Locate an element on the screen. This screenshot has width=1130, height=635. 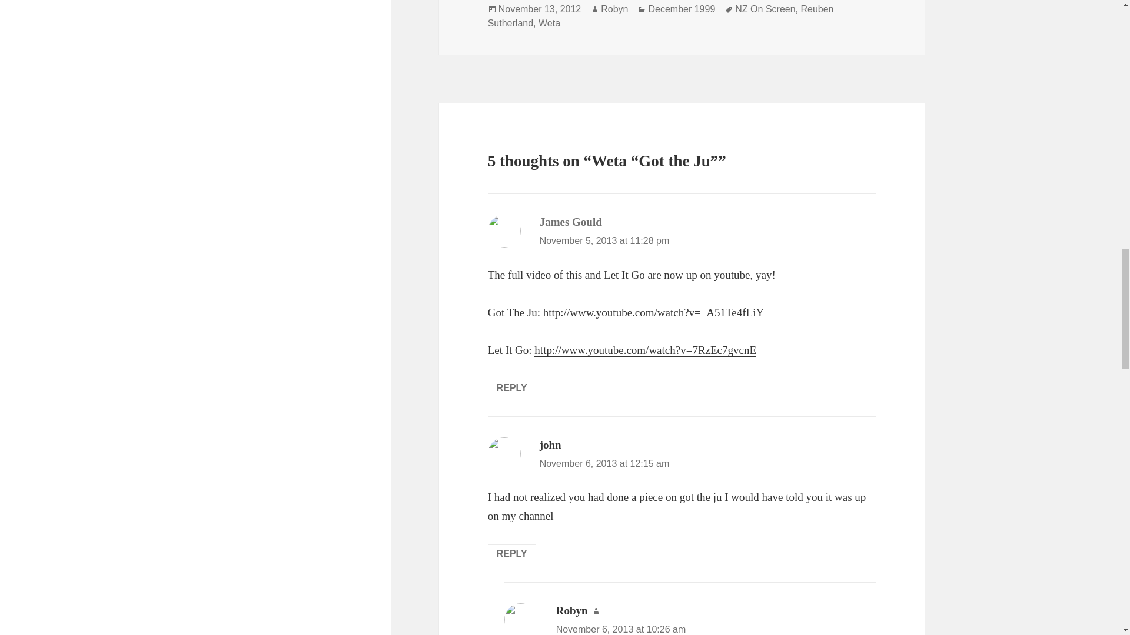
November 13, 2012 is located at coordinates (540, 9).